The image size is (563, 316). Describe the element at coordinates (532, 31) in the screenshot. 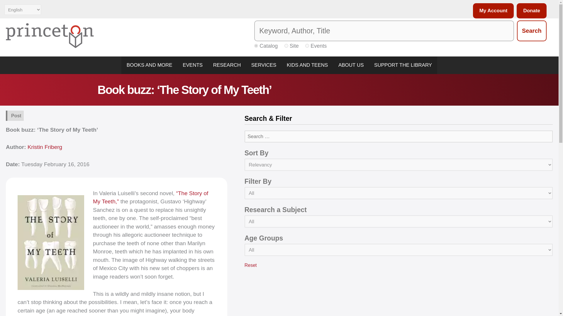

I see `Search` at that location.